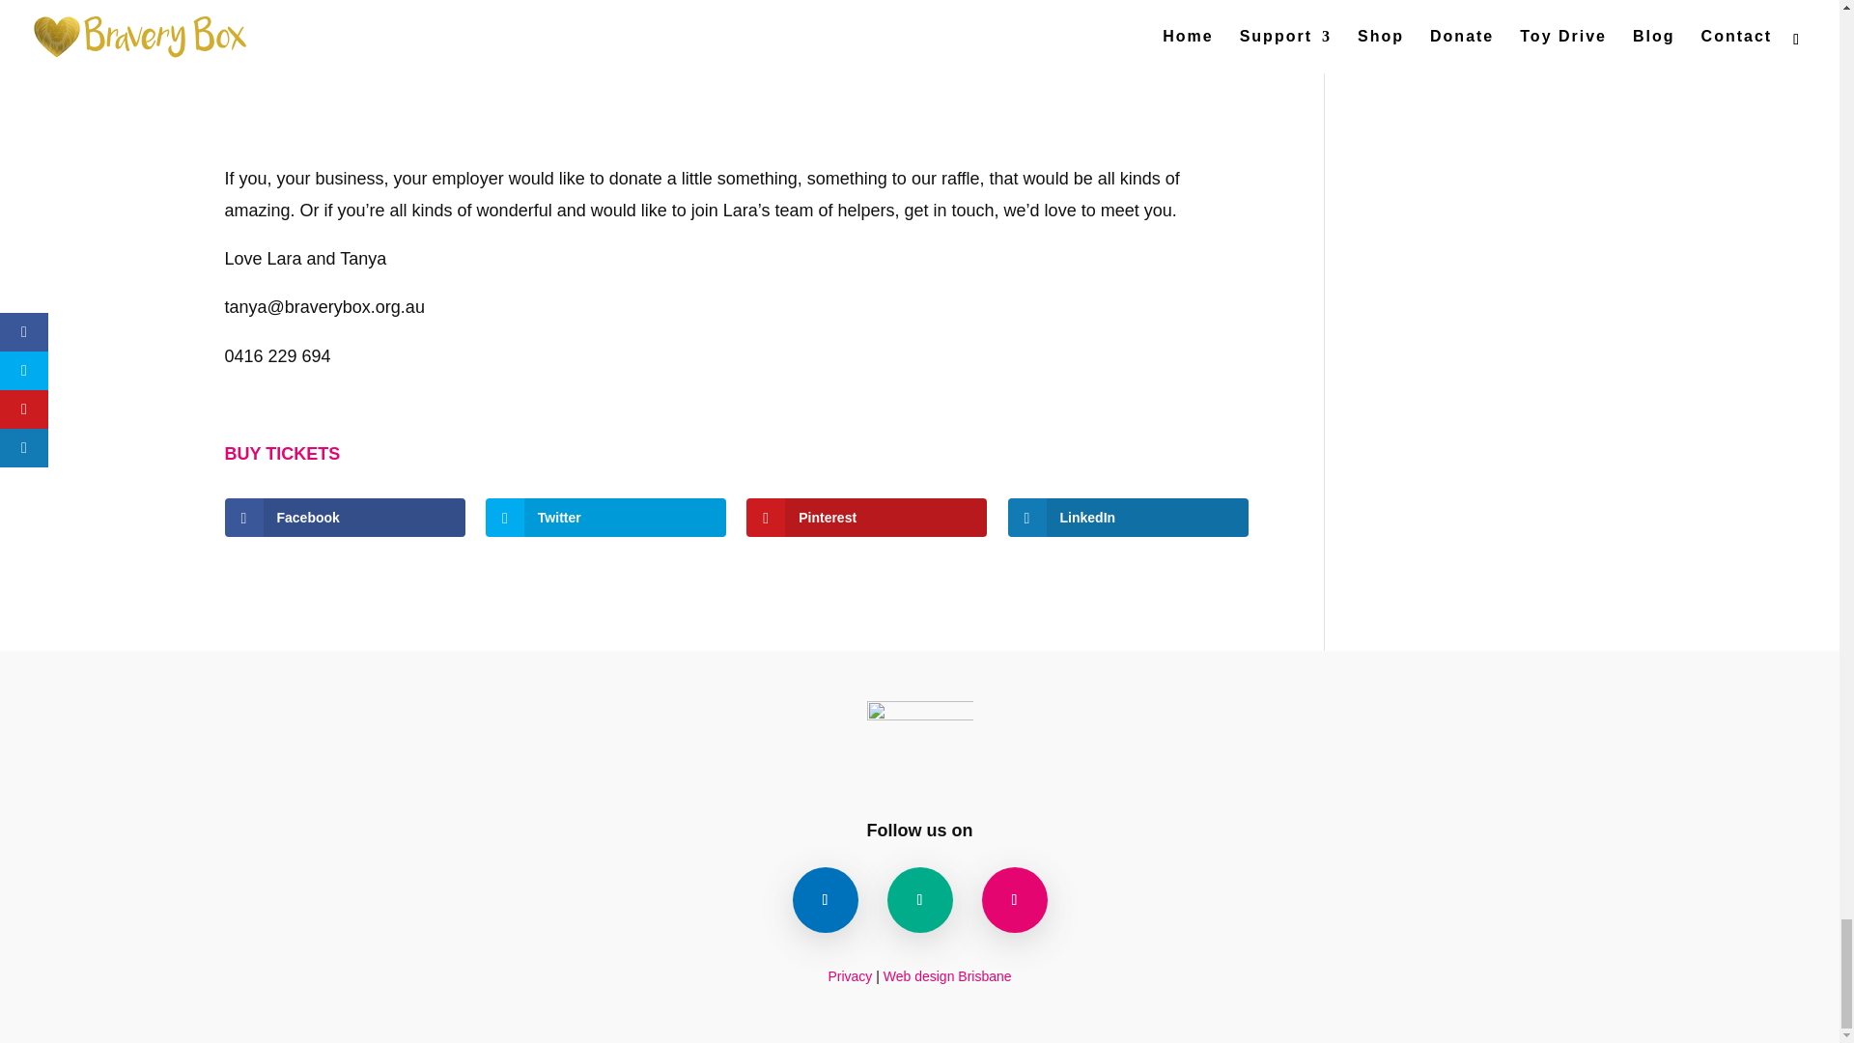  Describe the element at coordinates (920, 747) in the screenshot. I see `logo-smaller` at that location.